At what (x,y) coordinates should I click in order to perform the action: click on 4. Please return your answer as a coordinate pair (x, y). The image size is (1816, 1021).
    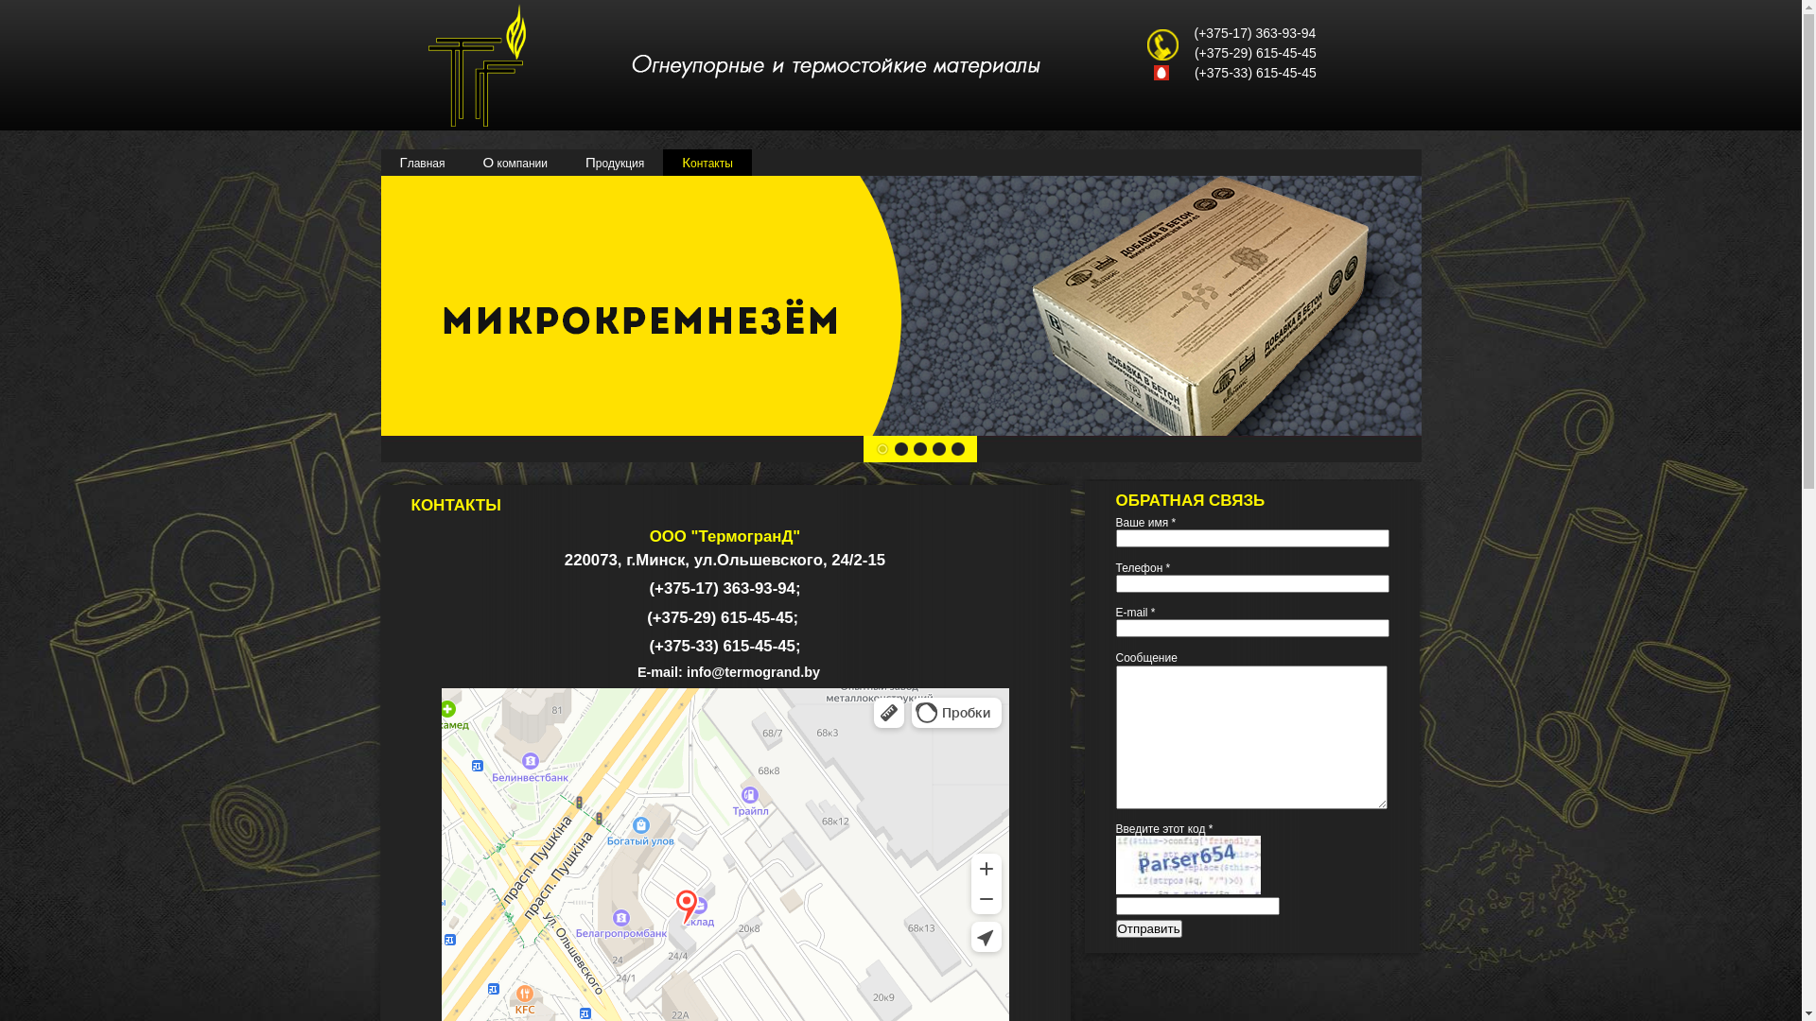
    Looking at the image, I should click on (938, 449).